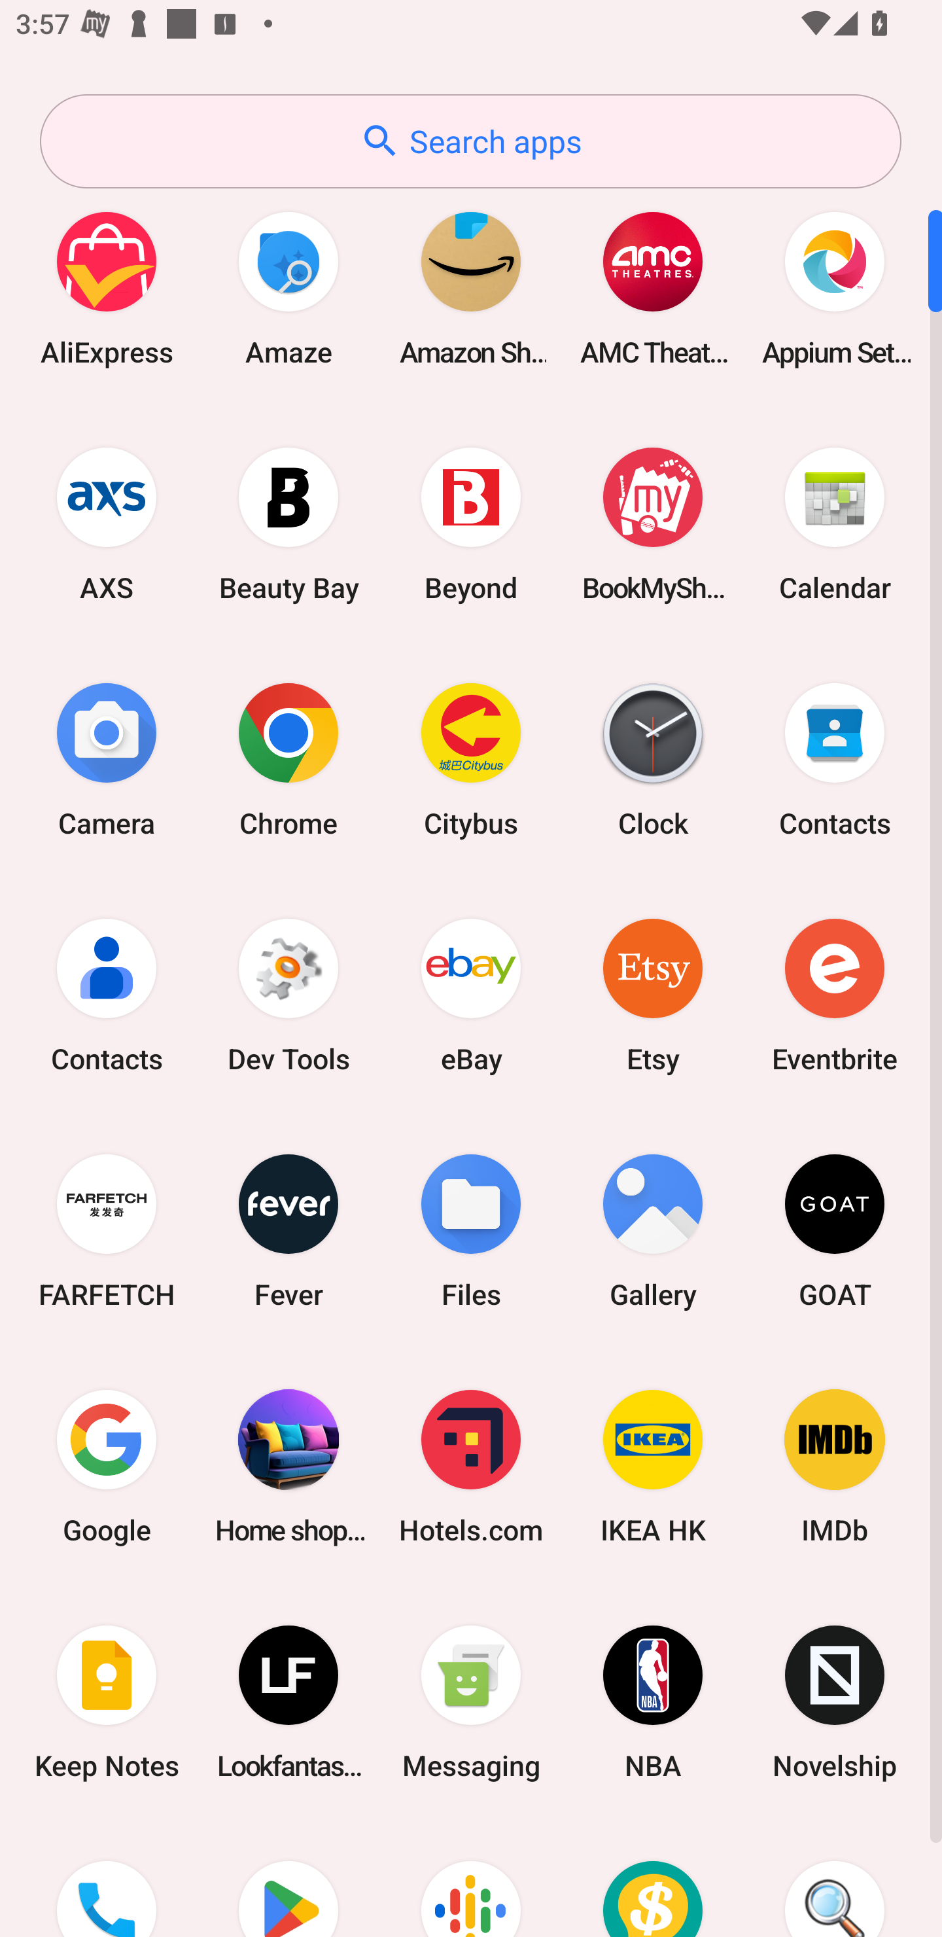  Describe the element at coordinates (653, 1703) in the screenshot. I see `NBA` at that location.